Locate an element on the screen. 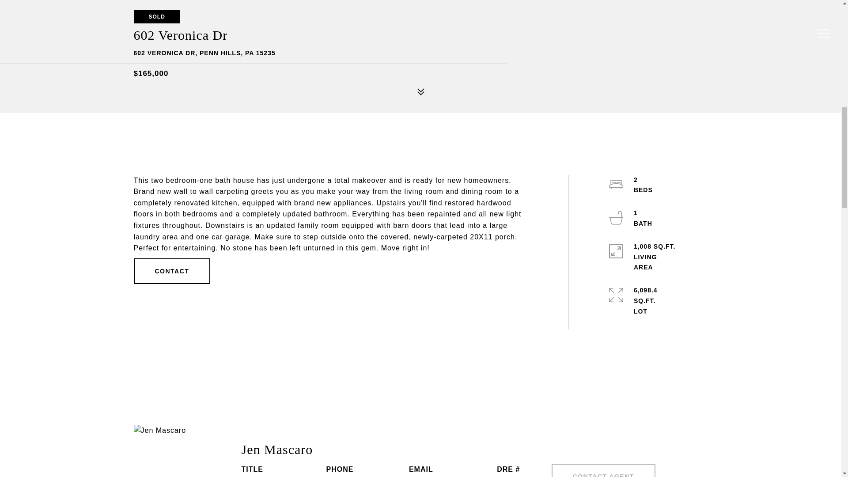 The height and width of the screenshot is (477, 848). CONTACT AGENT is located at coordinates (603, 470).